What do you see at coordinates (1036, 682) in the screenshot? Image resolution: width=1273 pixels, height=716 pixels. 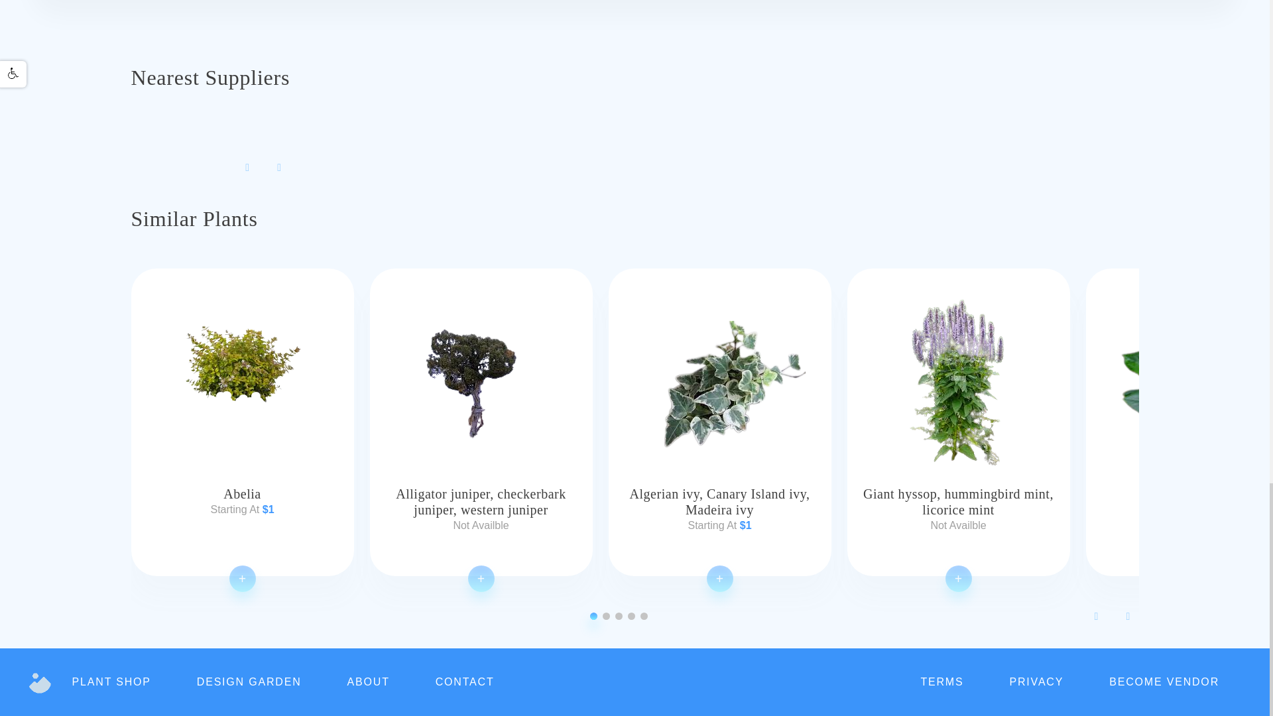 I see `PRIVACY` at bounding box center [1036, 682].